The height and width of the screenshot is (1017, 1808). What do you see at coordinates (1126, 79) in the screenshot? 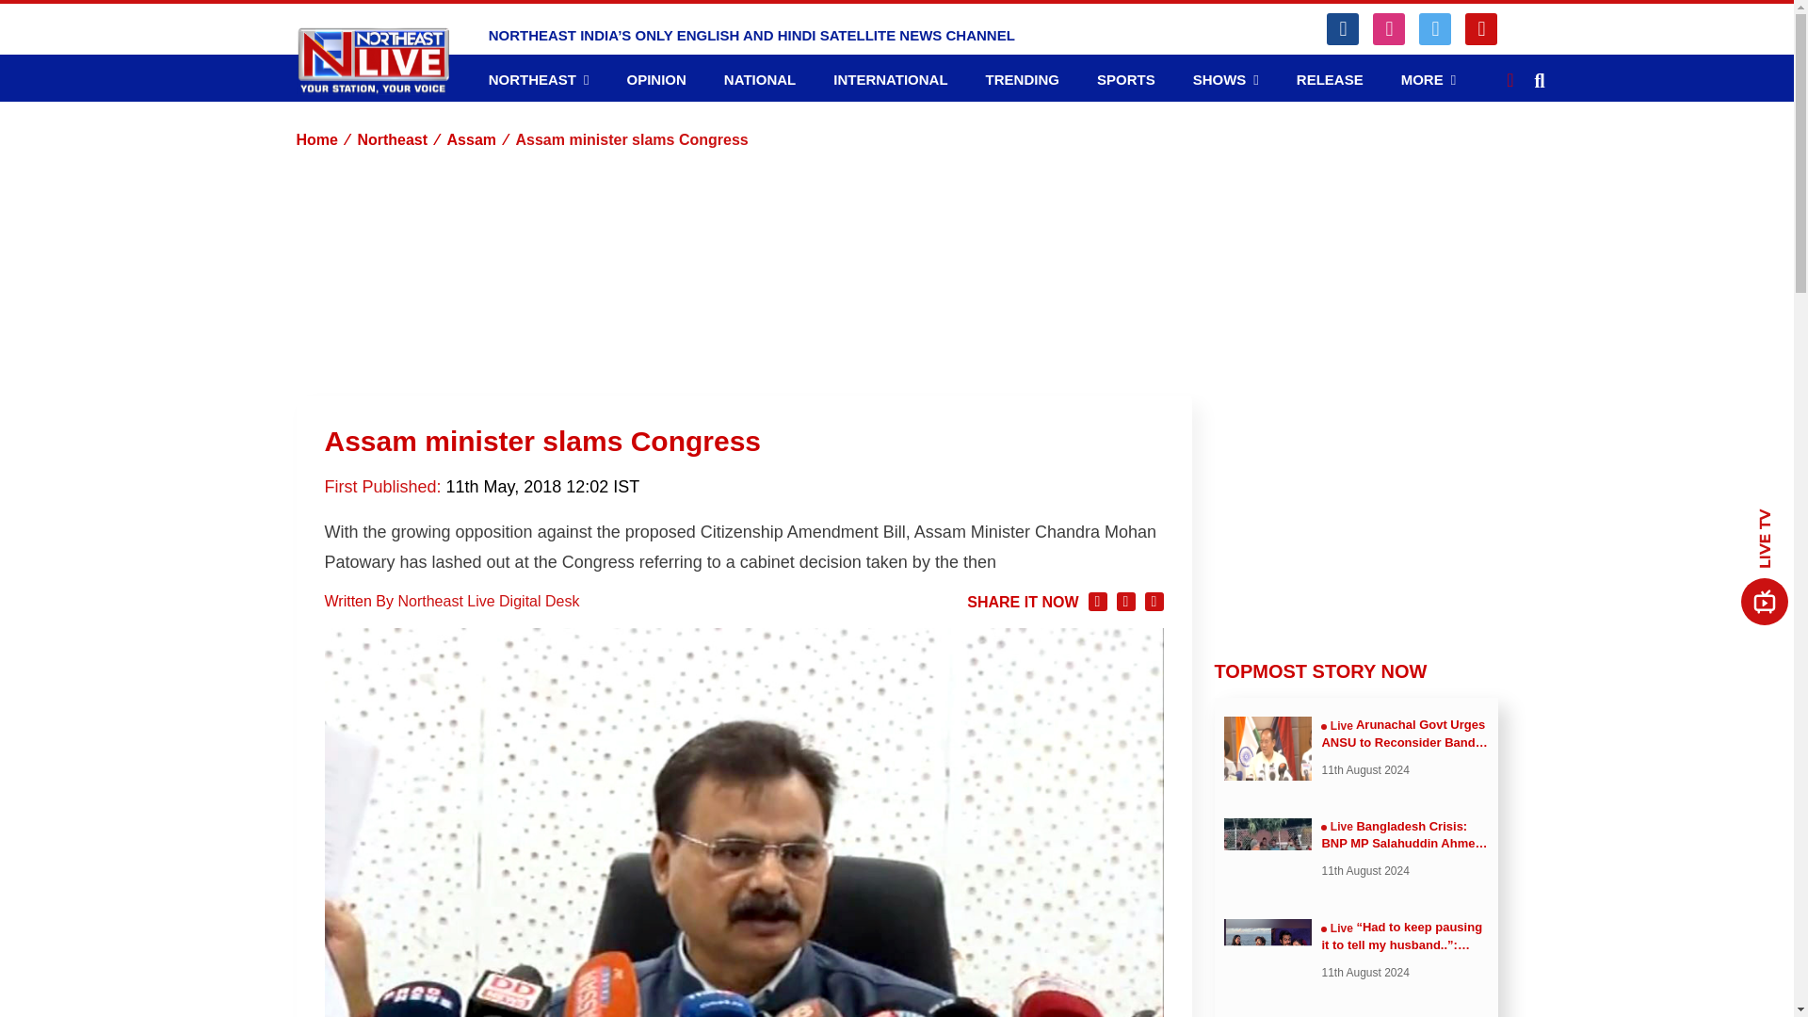
I see `SPORTS` at bounding box center [1126, 79].